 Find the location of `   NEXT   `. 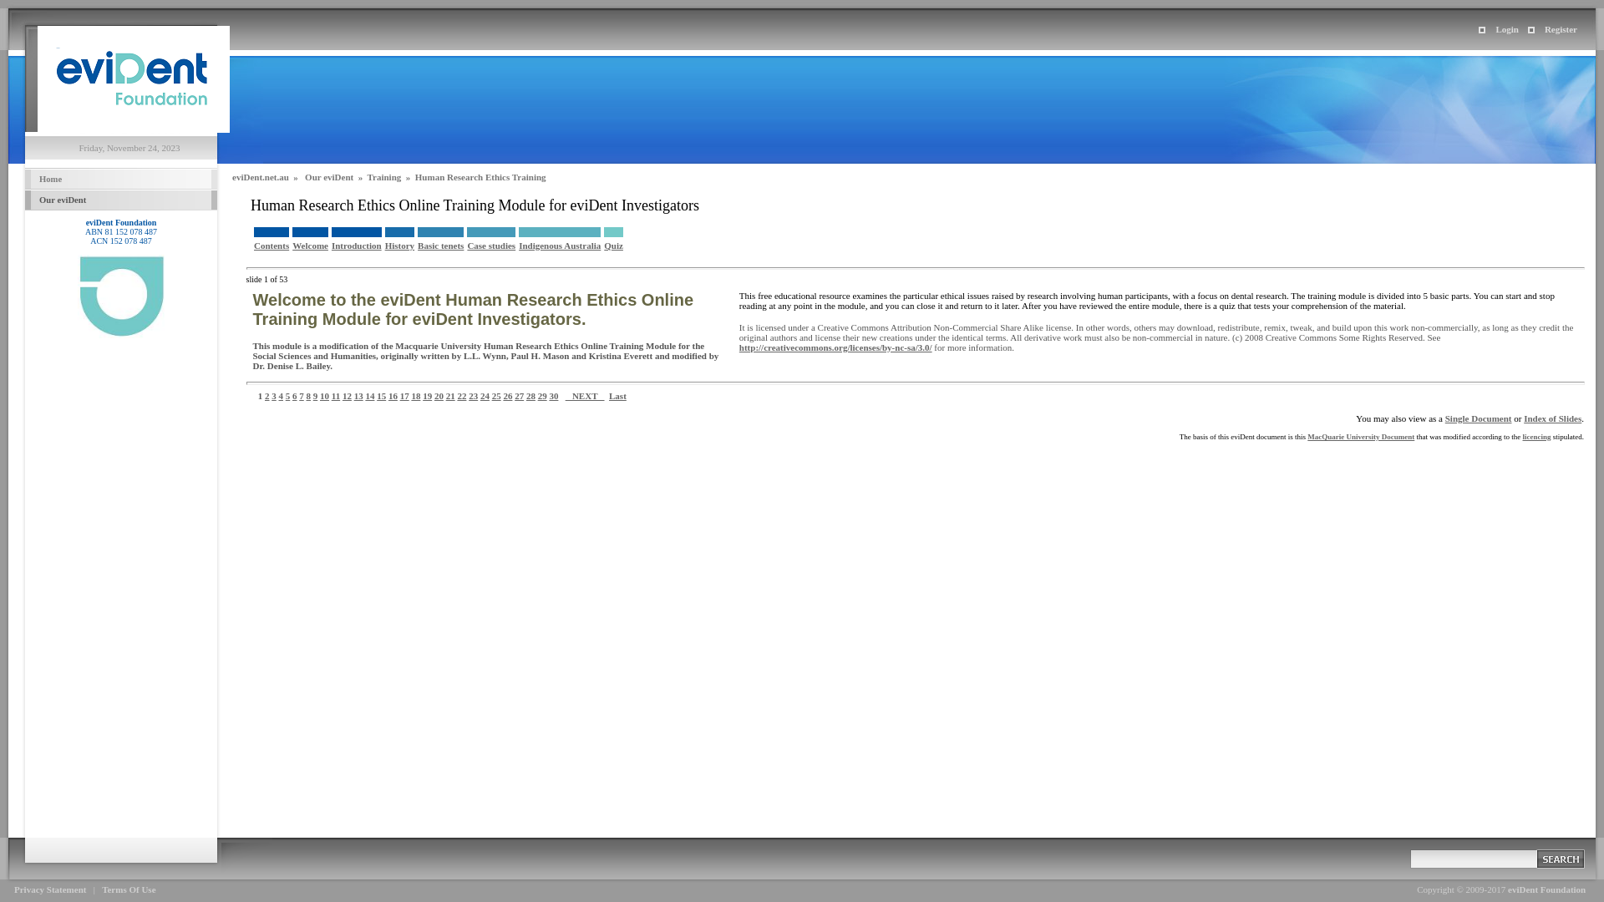

   NEXT    is located at coordinates (585, 396).